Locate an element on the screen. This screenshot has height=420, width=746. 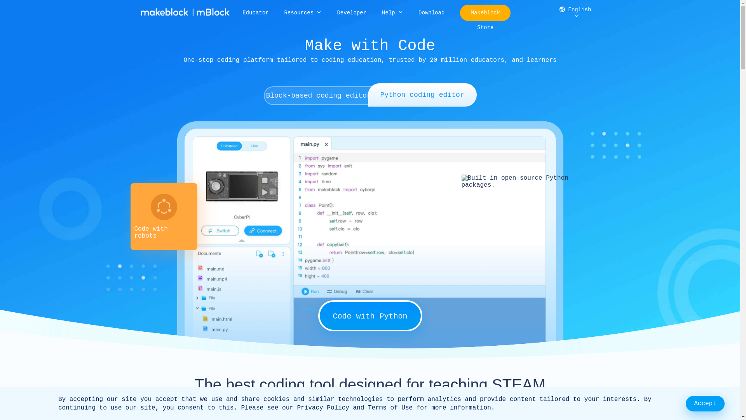
Block-based coding editor is located at coordinates (318, 96).